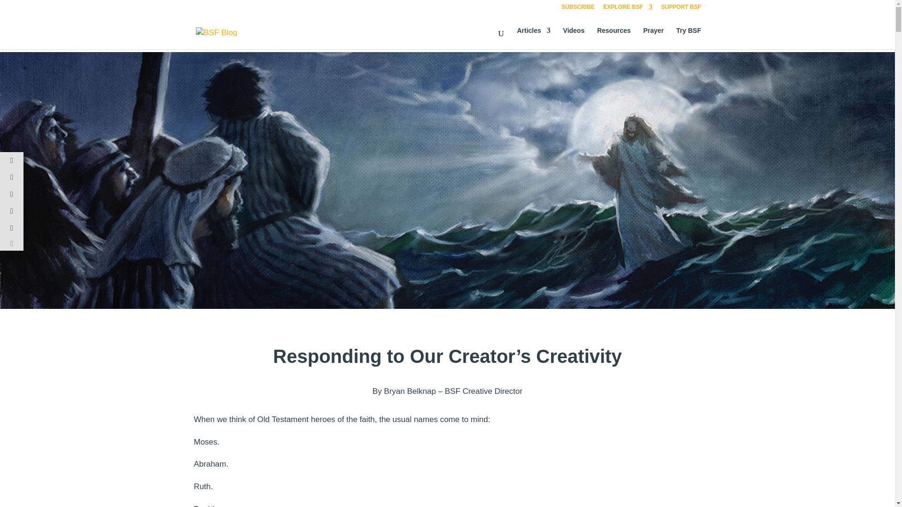  I want to click on Prayer, so click(653, 38).